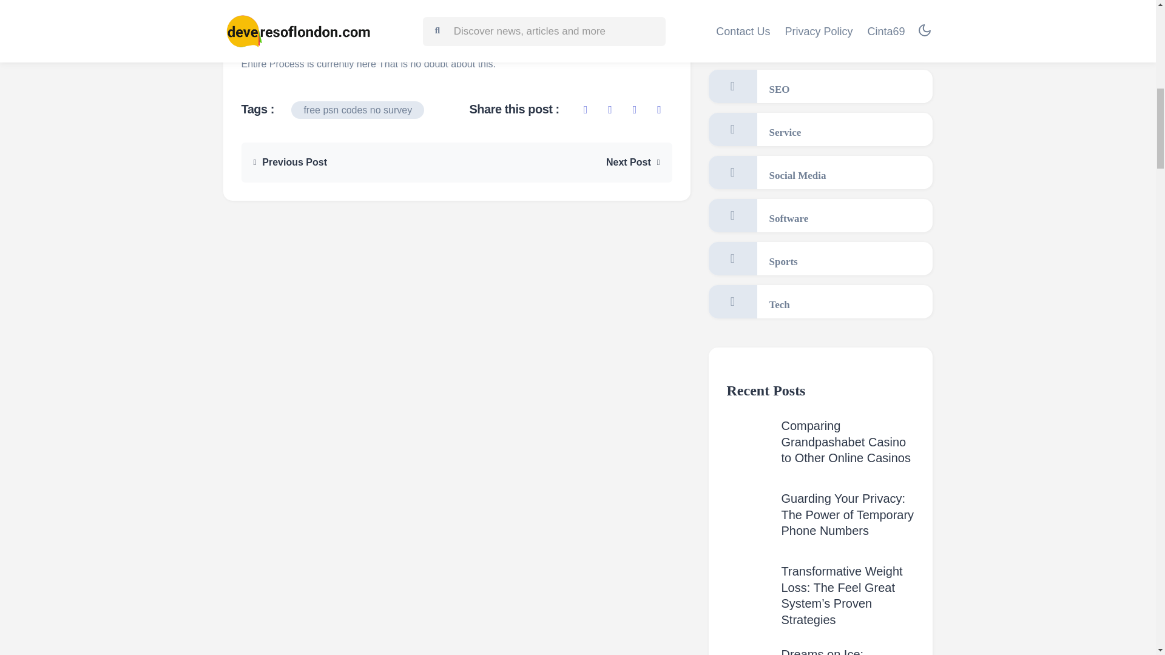 This screenshot has height=655, width=1165. What do you see at coordinates (820, 172) in the screenshot?
I see `Social Media` at bounding box center [820, 172].